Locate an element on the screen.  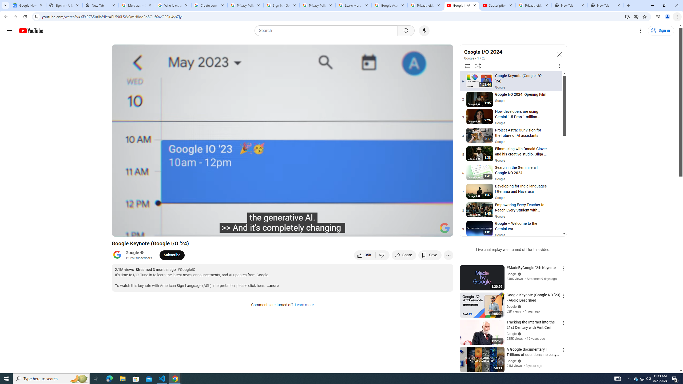
Miniplayer (i) is located at coordinates (418, 230).